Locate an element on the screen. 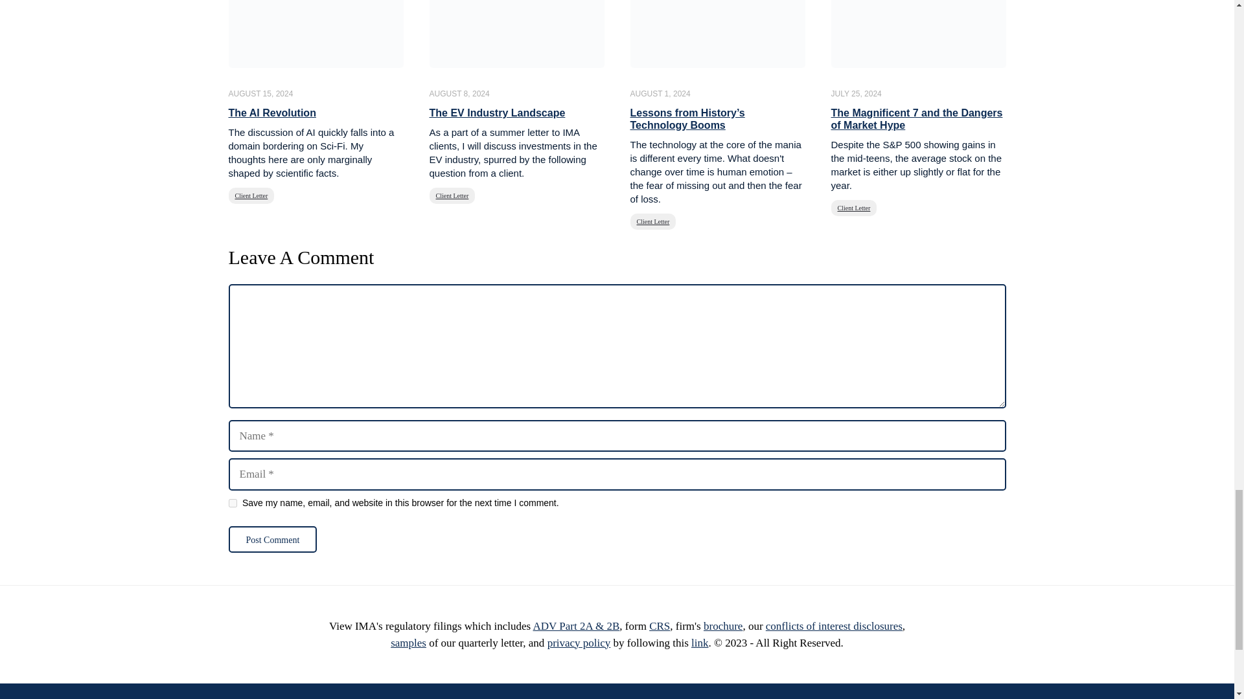  The EV Industry Landscape is located at coordinates (496, 113).